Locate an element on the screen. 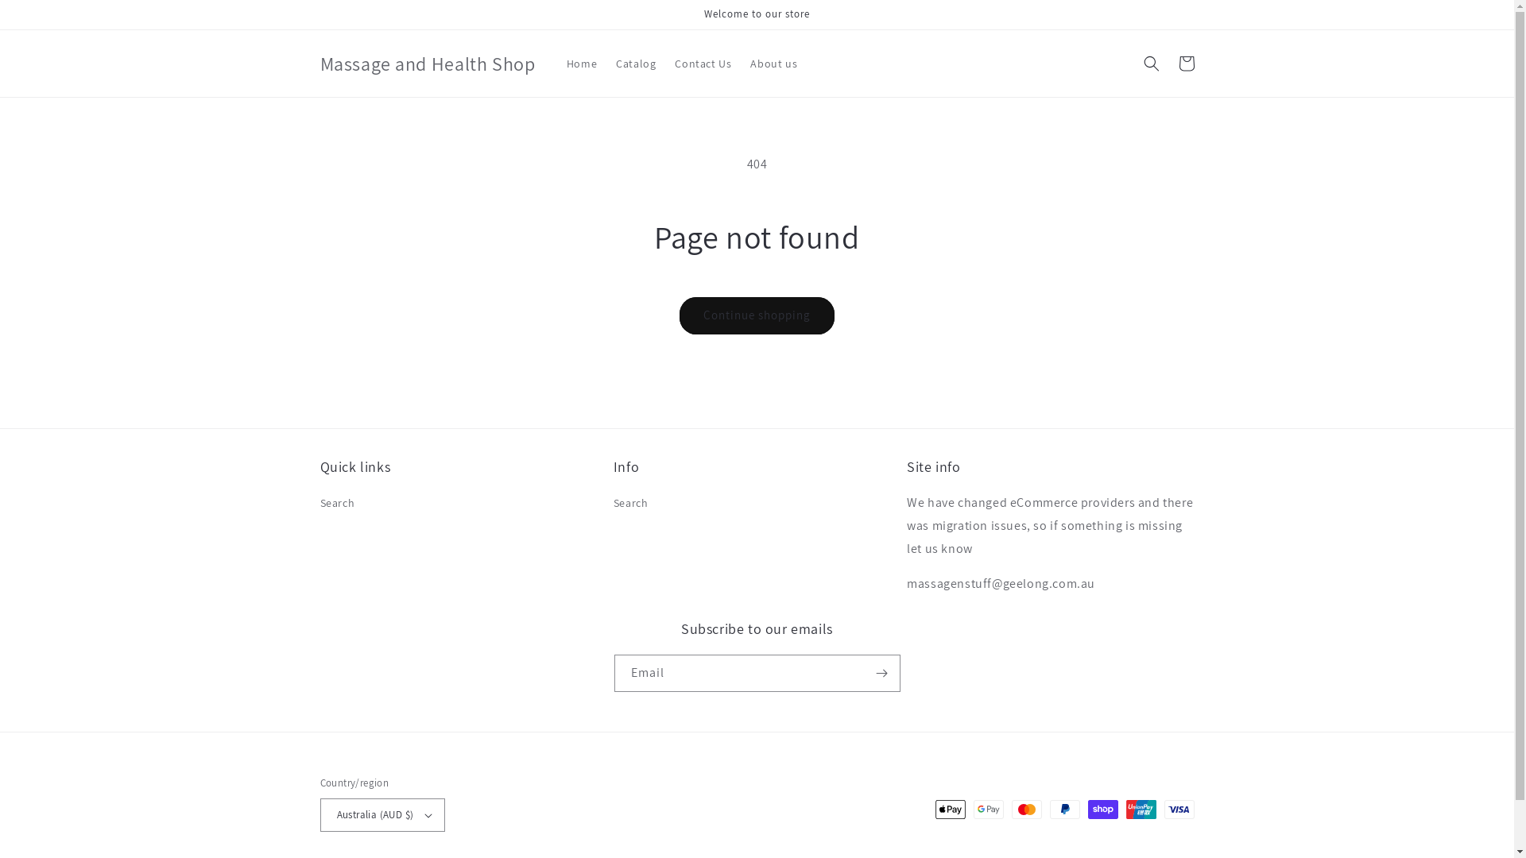  About us is located at coordinates (774, 64).